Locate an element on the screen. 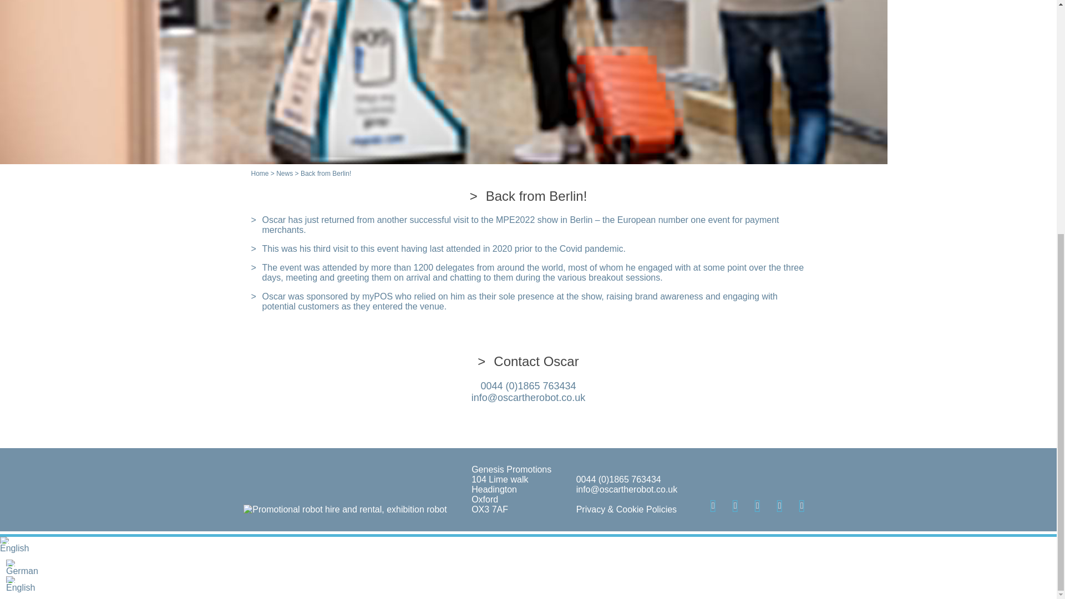 The width and height of the screenshot is (1065, 599). Scroll to Top is located at coordinates (1030, 193).